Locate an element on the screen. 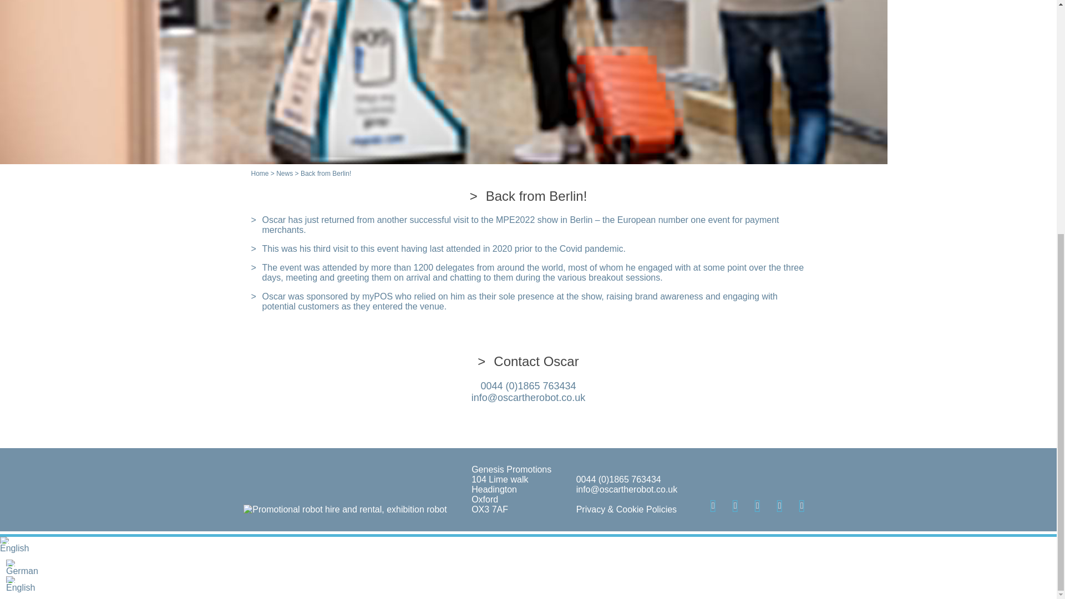 The width and height of the screenshot is (1065, 599). Scroll to Top is located at coordinates (1030, 193).